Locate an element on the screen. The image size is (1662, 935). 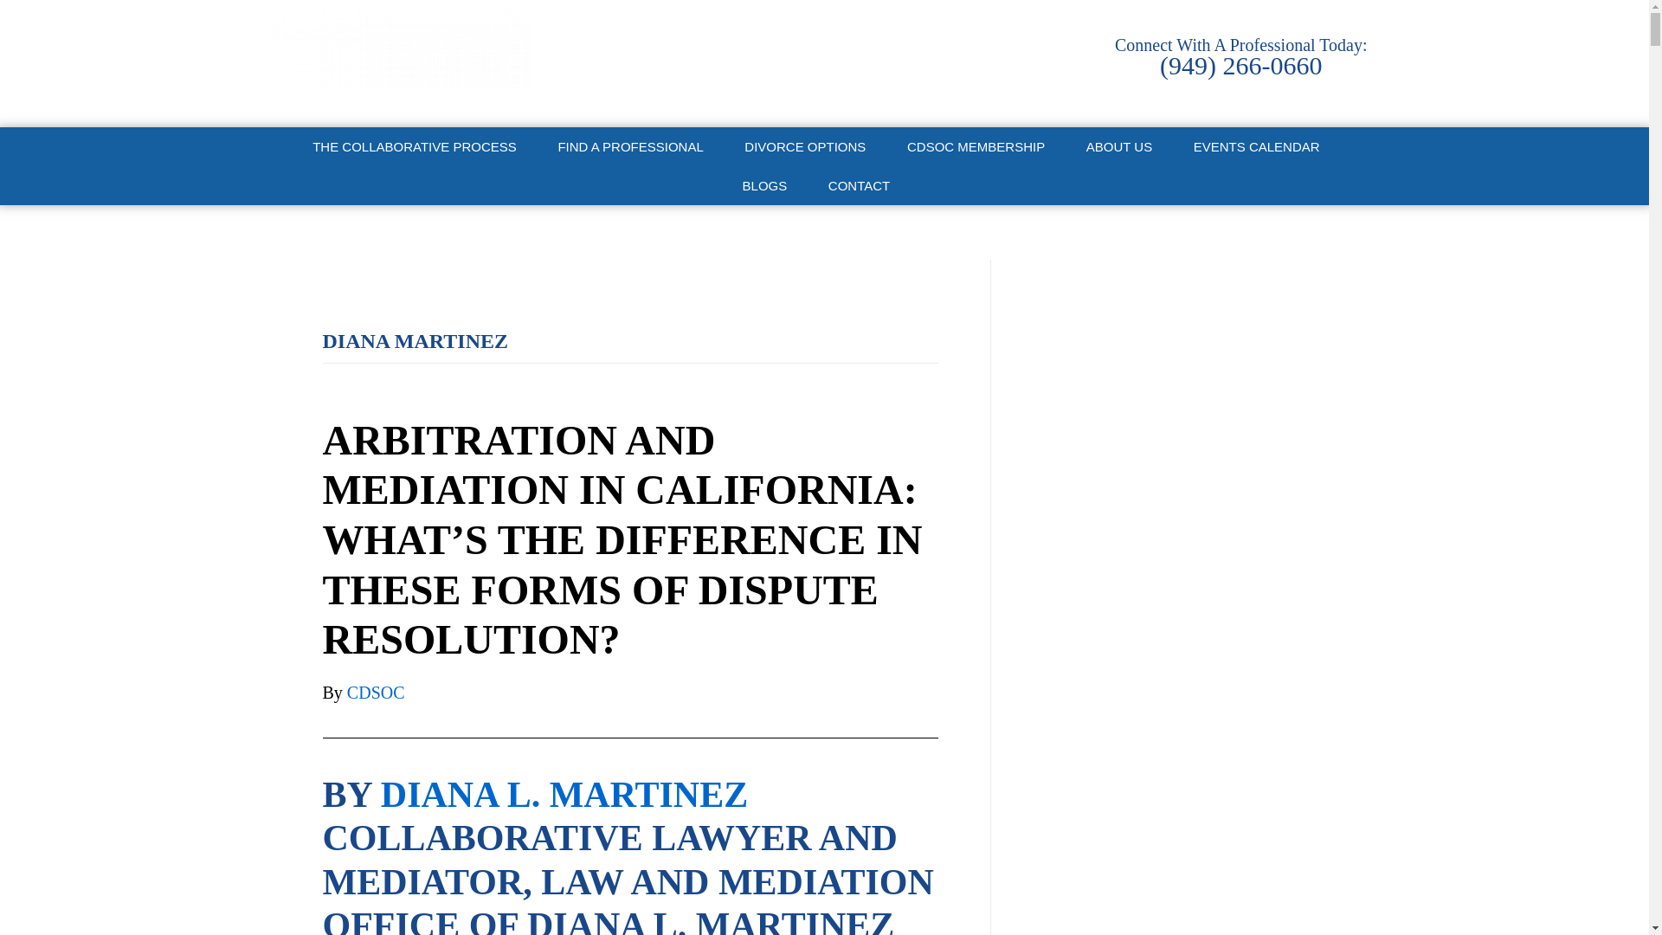
FIND A PROFESSIONAL is located at coordinates (639, 146).